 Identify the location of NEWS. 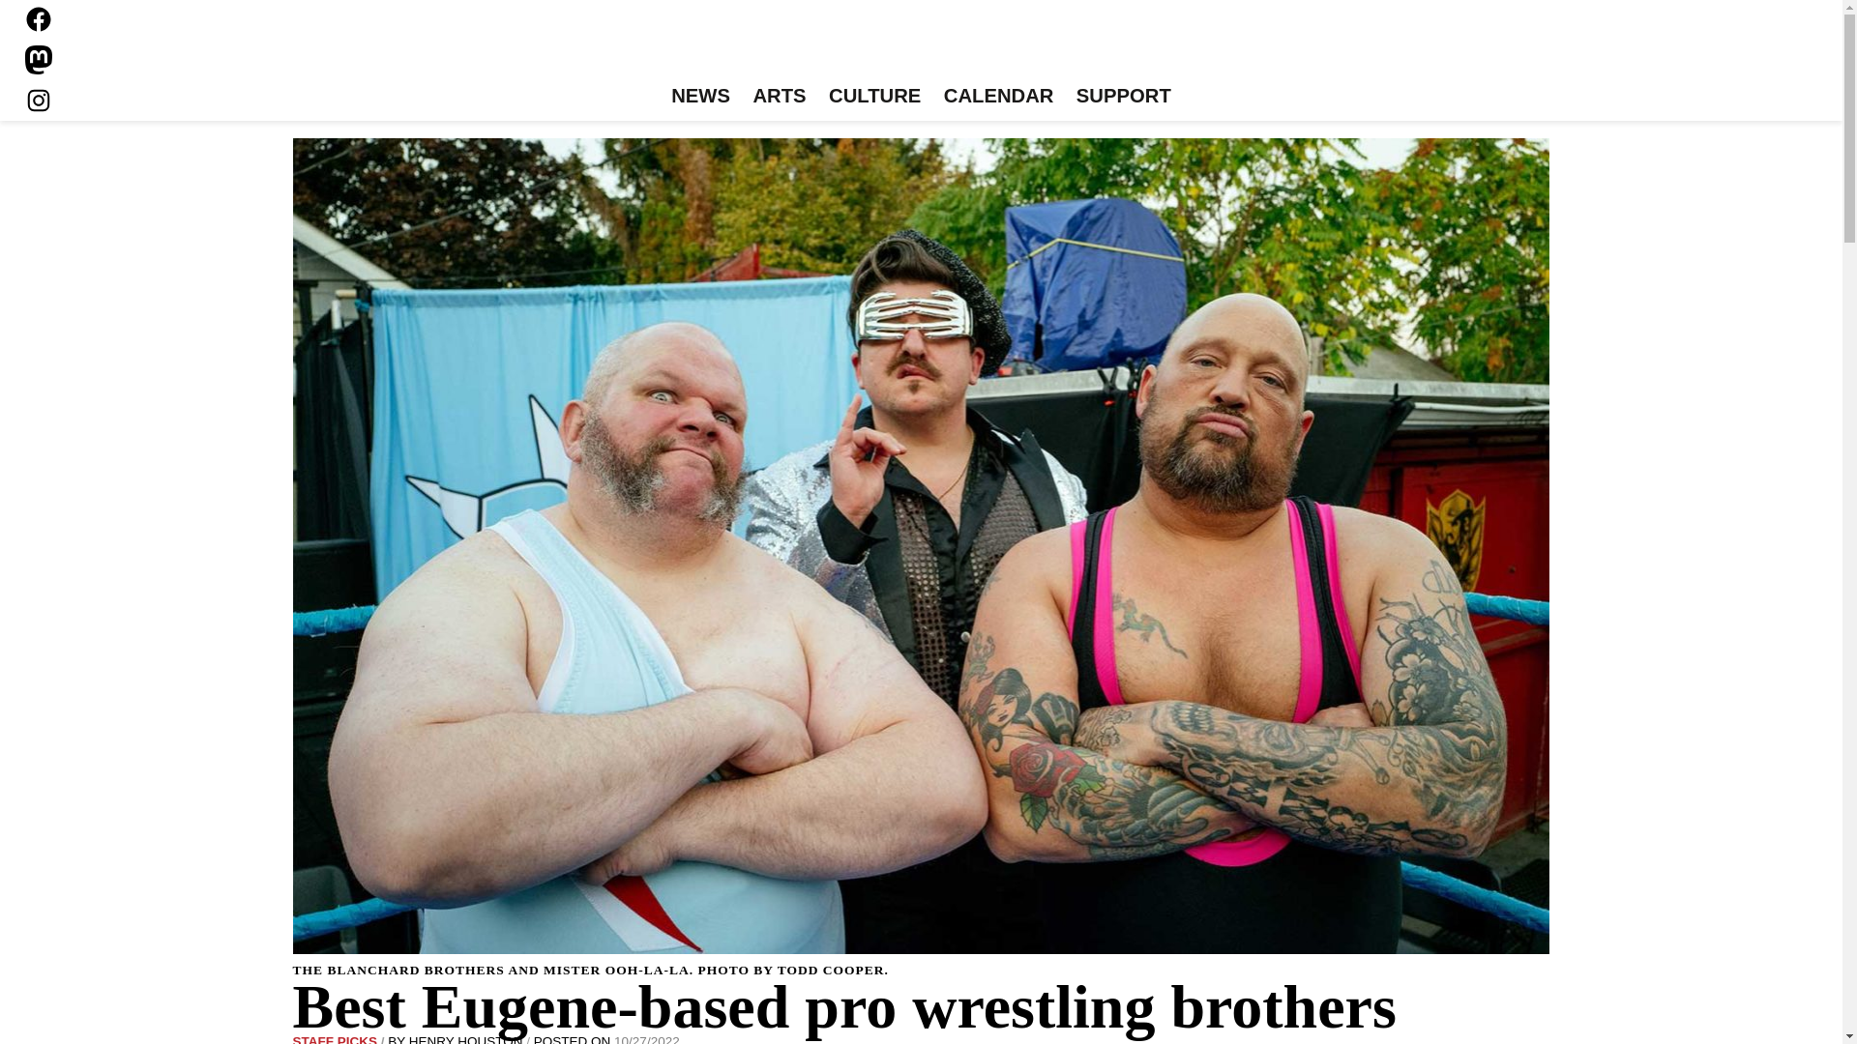
(700, 97).